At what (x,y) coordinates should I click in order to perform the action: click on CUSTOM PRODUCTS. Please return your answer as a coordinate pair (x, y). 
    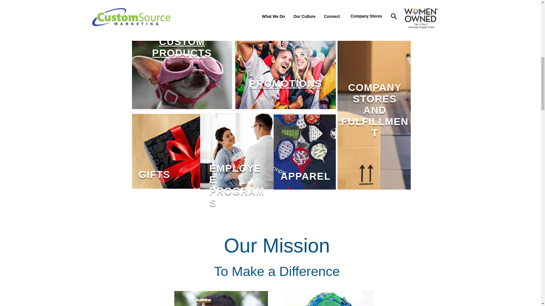
    Looking at the image, I should click on (304, 176).